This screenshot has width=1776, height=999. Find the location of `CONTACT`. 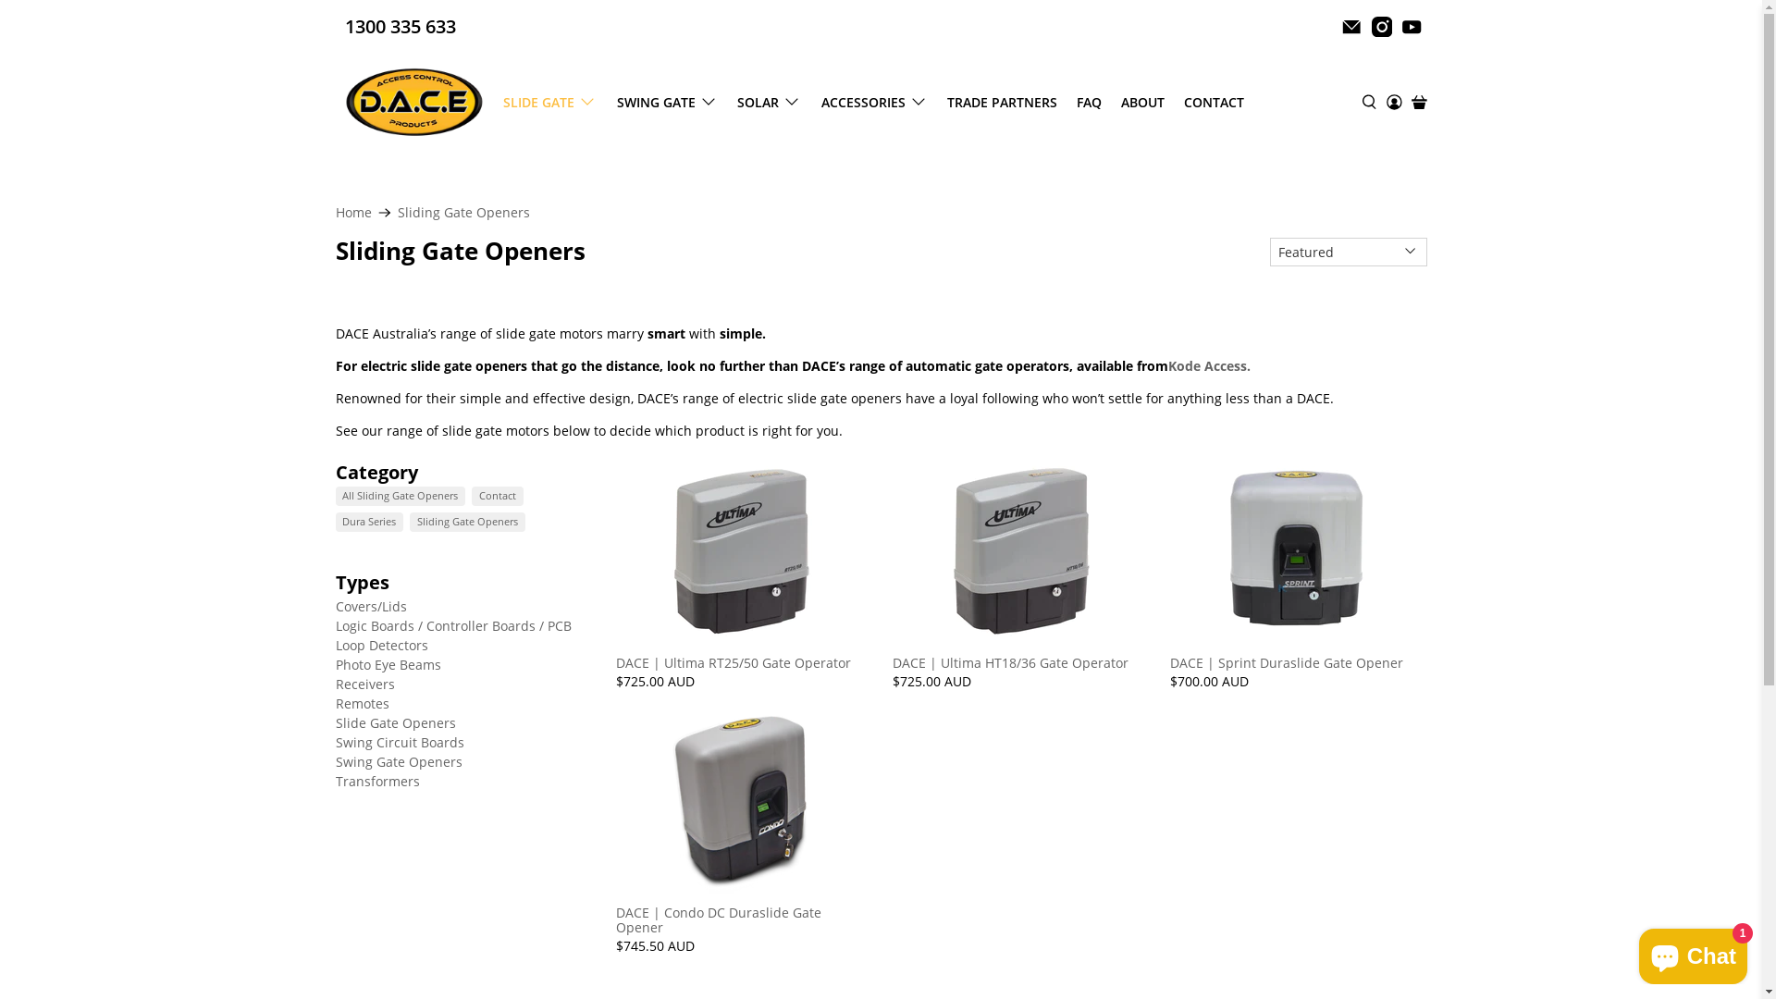

CONTACT is located at coordinates (1215, 102).